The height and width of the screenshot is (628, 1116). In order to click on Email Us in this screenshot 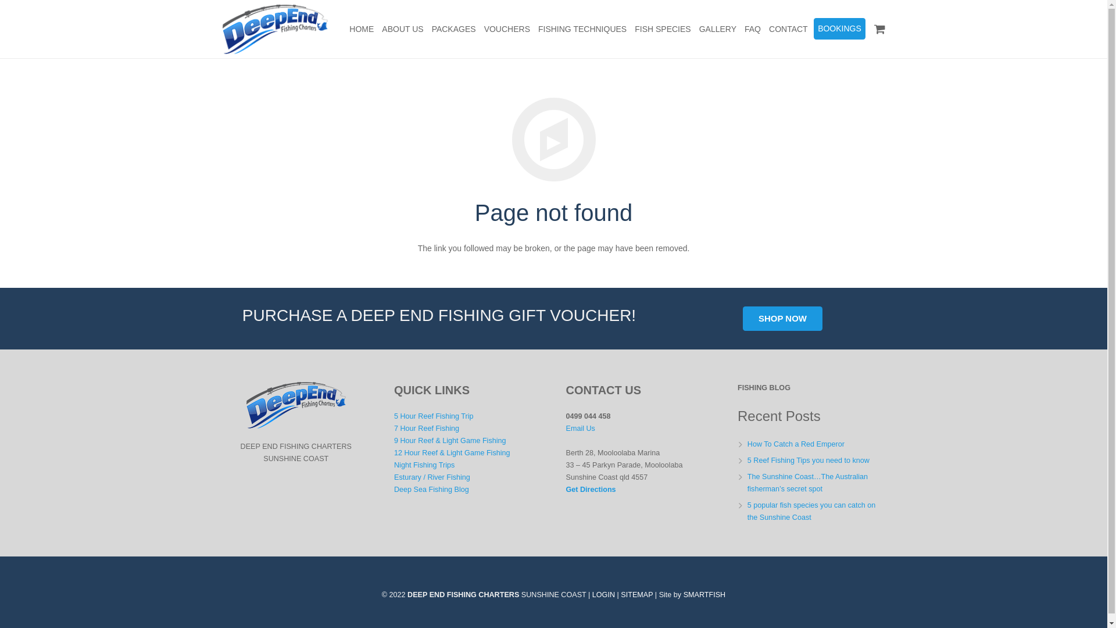, I will do `click(581, 429)`.